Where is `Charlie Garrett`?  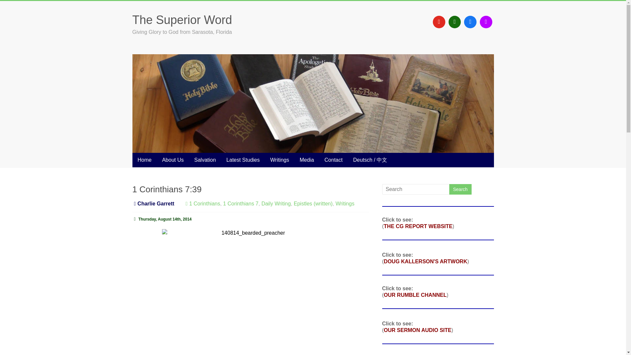
Charlie Garrett is located at coordinates (156, 203).